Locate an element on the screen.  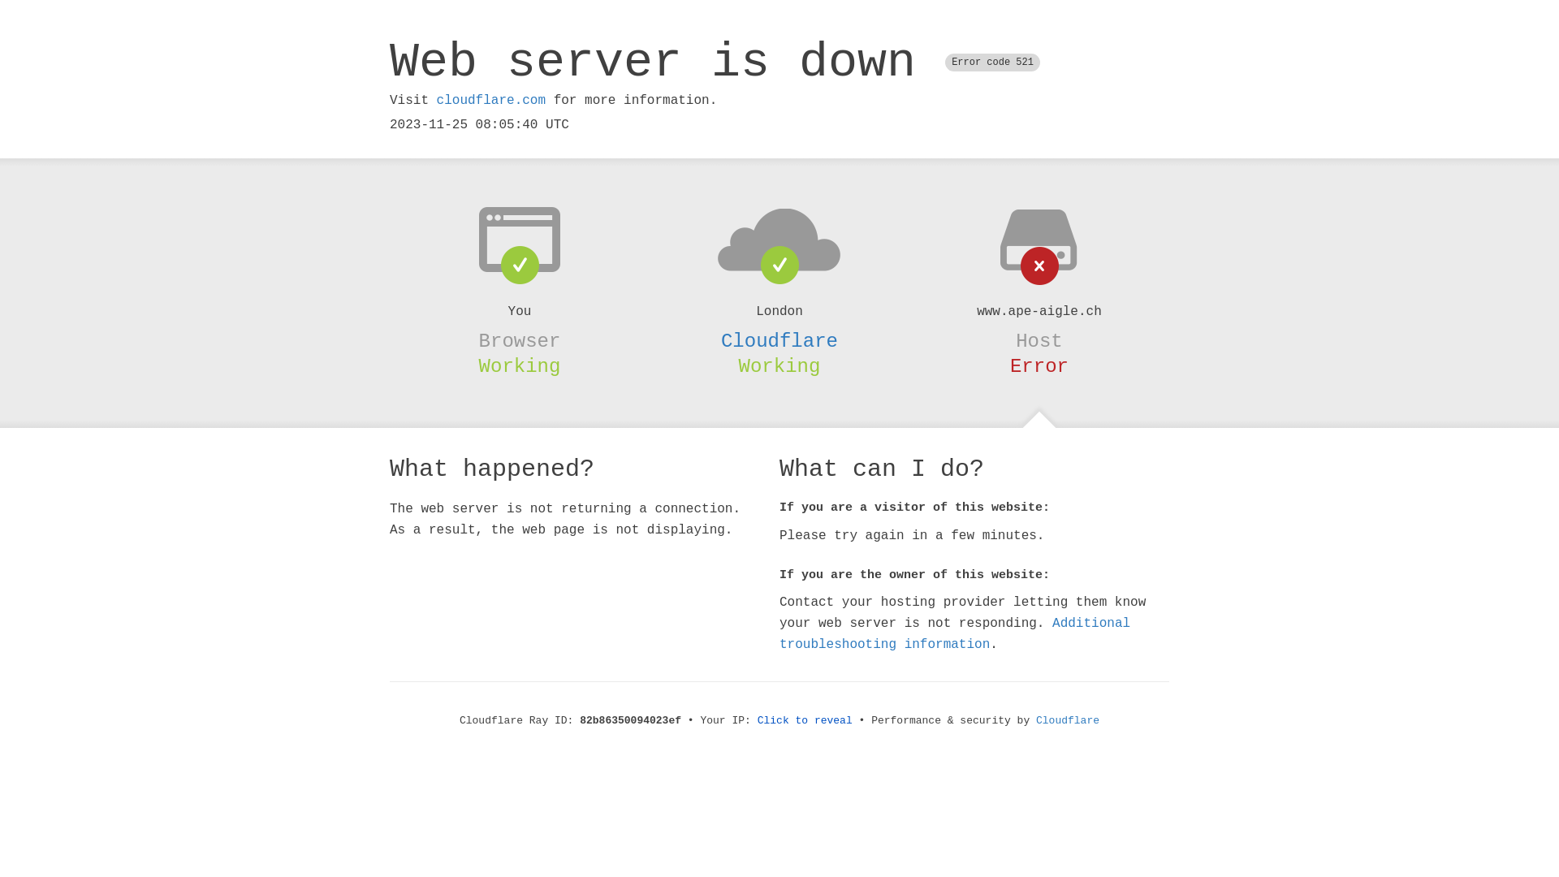
Cloudflare is located at coordinates (779, 341).